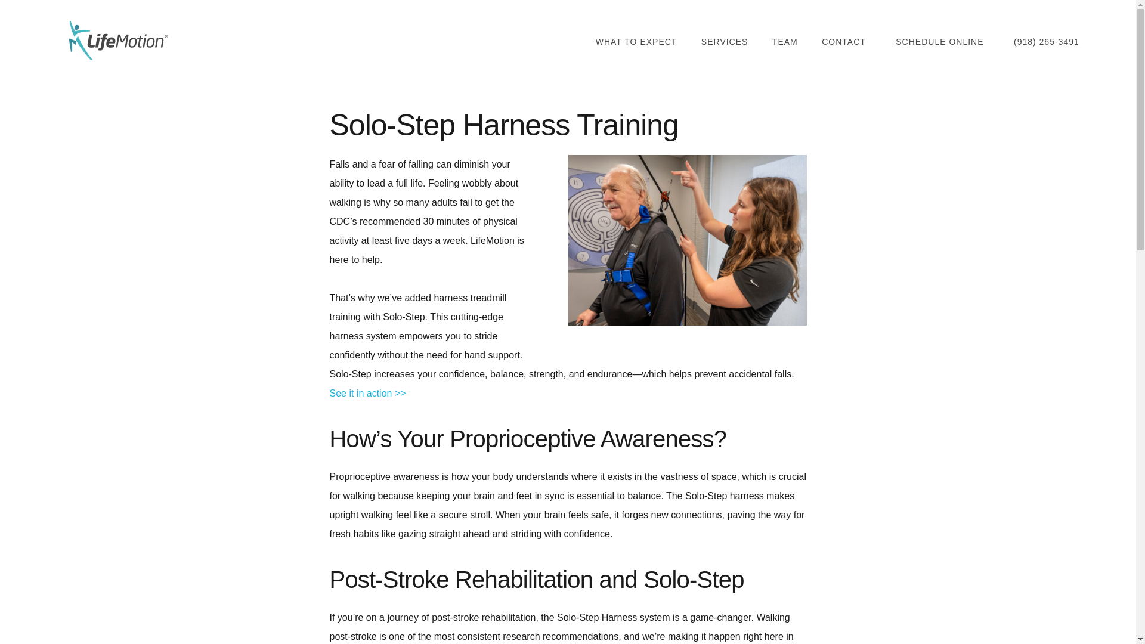 The width and height of the screenshot is (1145, 644). What do you see at coordinates (725, 42) in the screenshot?
I see `SERVICES` at bounding box center [725, 42].